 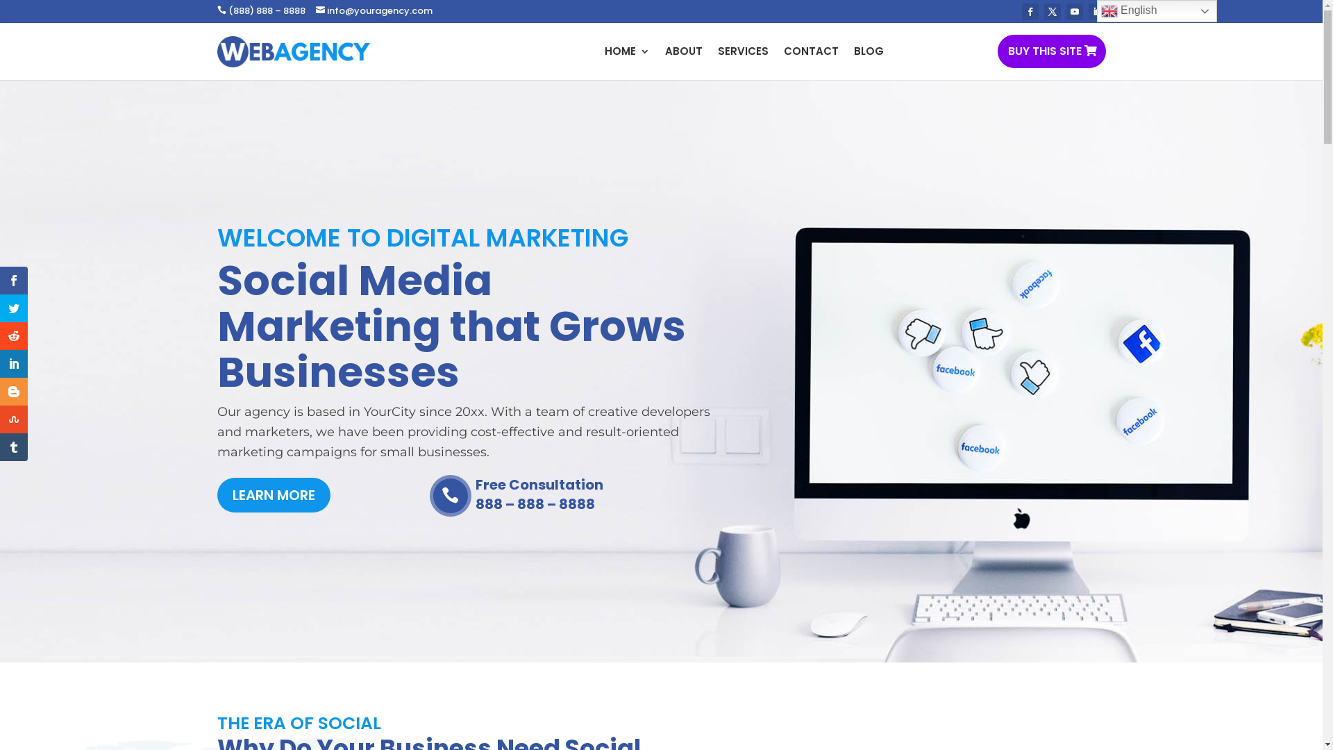 What do you see at coordinates (811, 51) in the screenshot?
I see `CONTACT` at bounding box center [811, 51].